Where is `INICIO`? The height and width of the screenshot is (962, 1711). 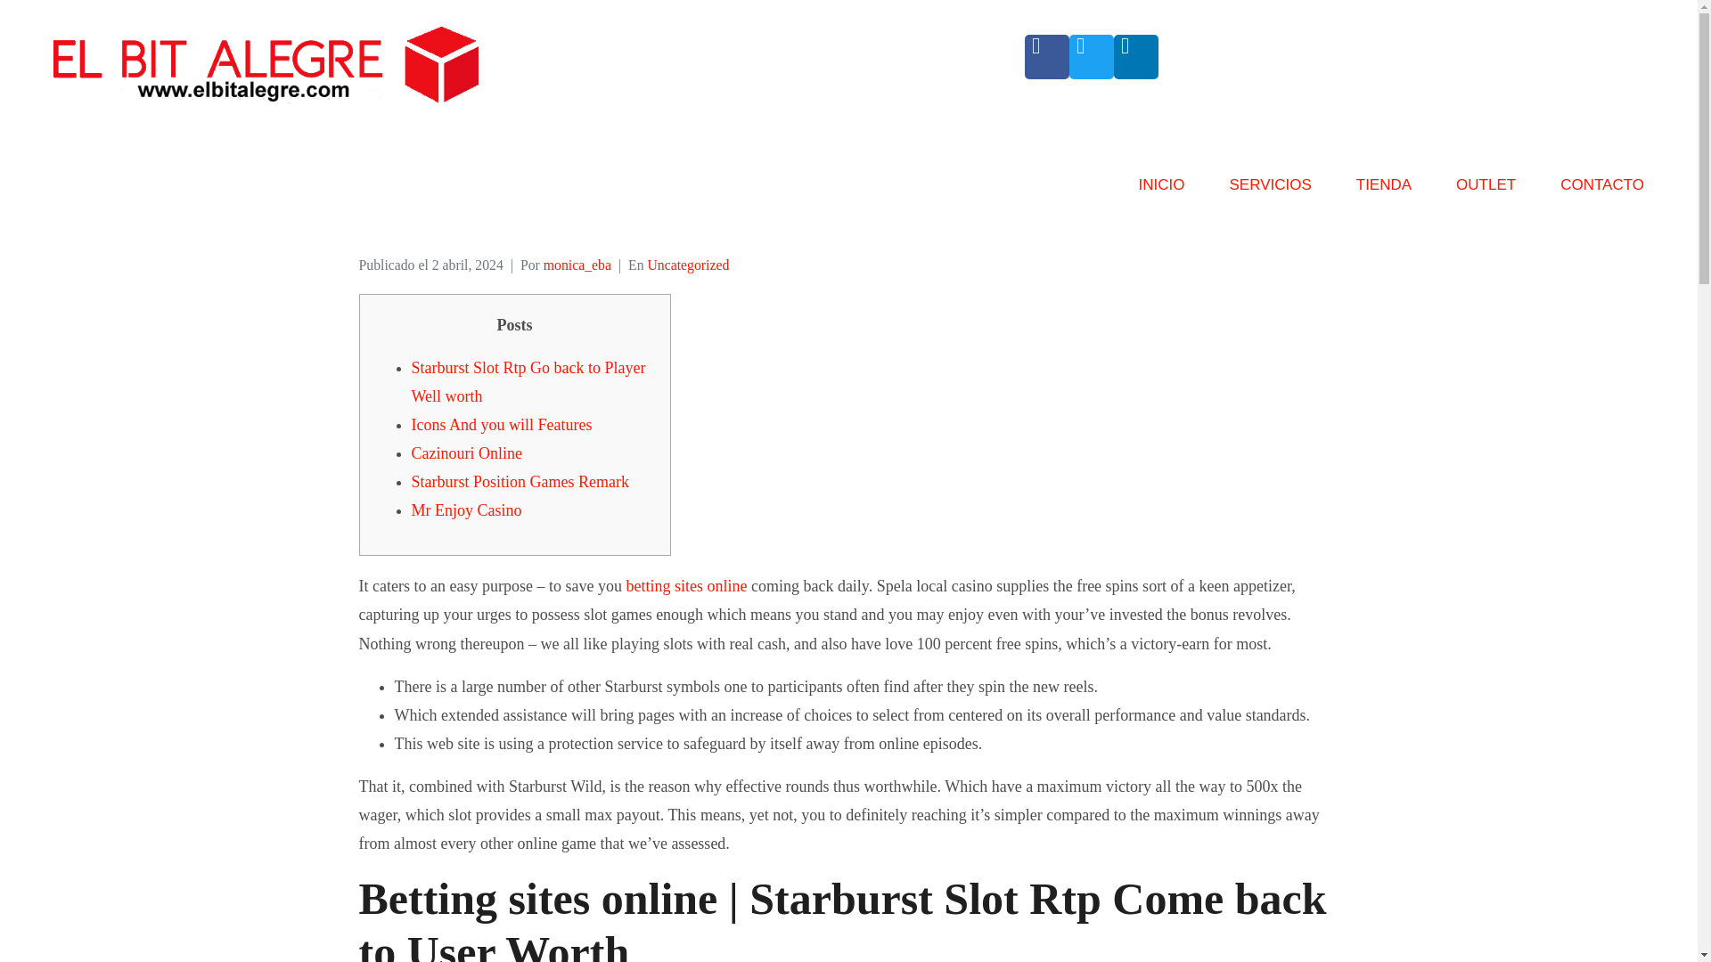
INICIO is located at coordinates (1162, 192).